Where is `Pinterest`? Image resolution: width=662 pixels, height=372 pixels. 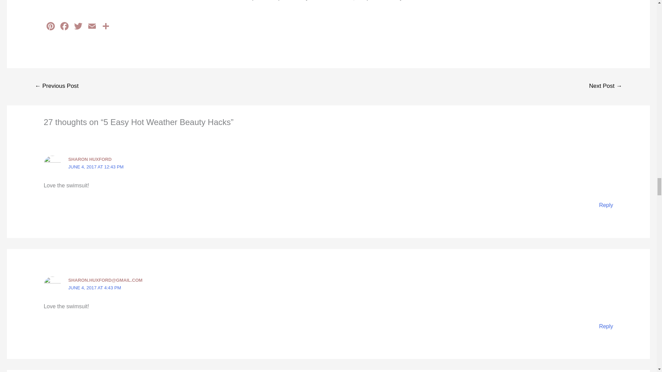 Pinterest is located at coordinates (50, 27).